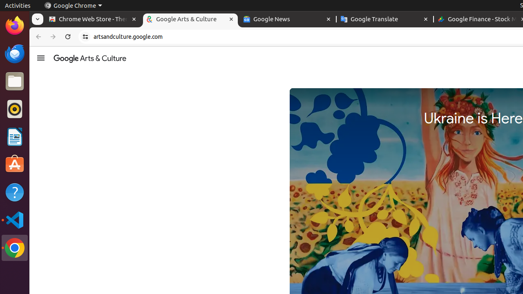  Describe the element at coordinates (68, 37) in the screenshot. I see `Reload` at that location.